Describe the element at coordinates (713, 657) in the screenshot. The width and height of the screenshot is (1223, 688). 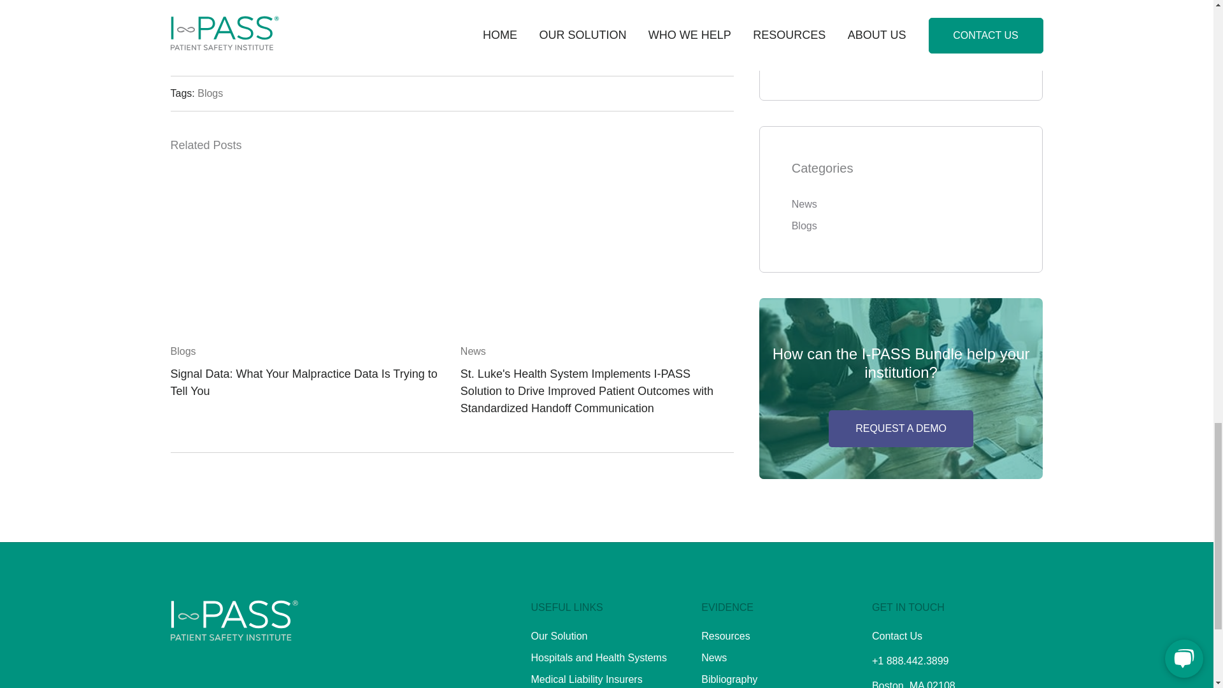
I see `News` at that location.